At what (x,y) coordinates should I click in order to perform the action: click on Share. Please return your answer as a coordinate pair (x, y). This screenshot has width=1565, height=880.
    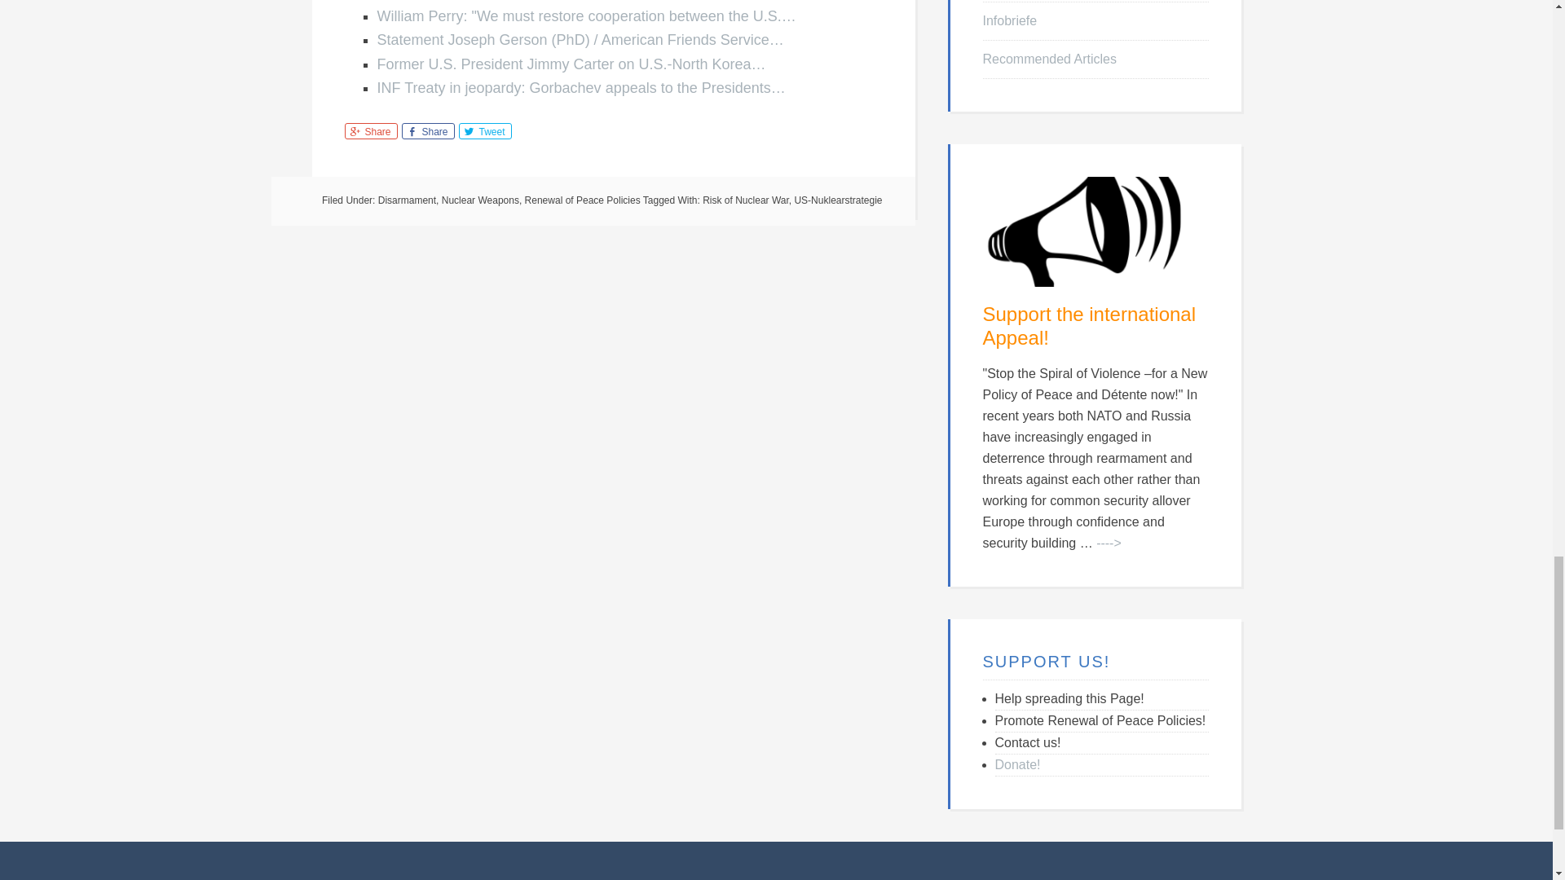
    Looking at the image, I should click on (427, 130).